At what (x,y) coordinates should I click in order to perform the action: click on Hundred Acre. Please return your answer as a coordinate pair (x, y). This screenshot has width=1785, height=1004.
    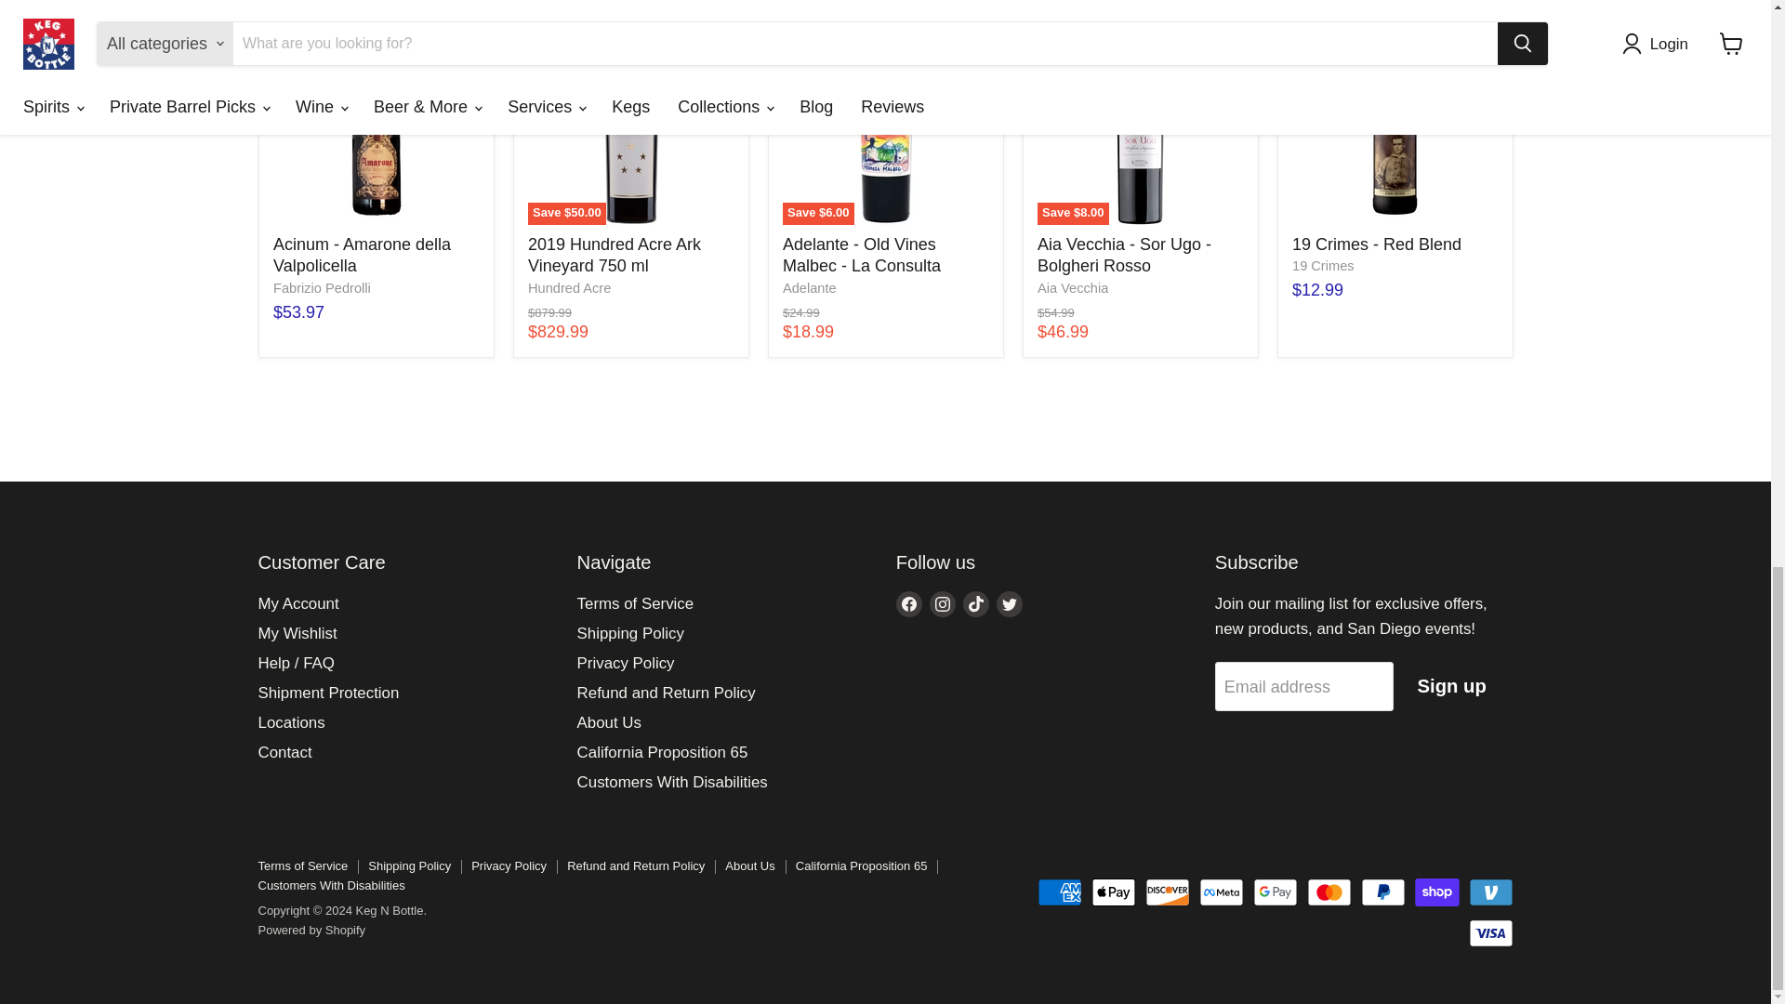
    Looking at the image, I should click on (569, 288).